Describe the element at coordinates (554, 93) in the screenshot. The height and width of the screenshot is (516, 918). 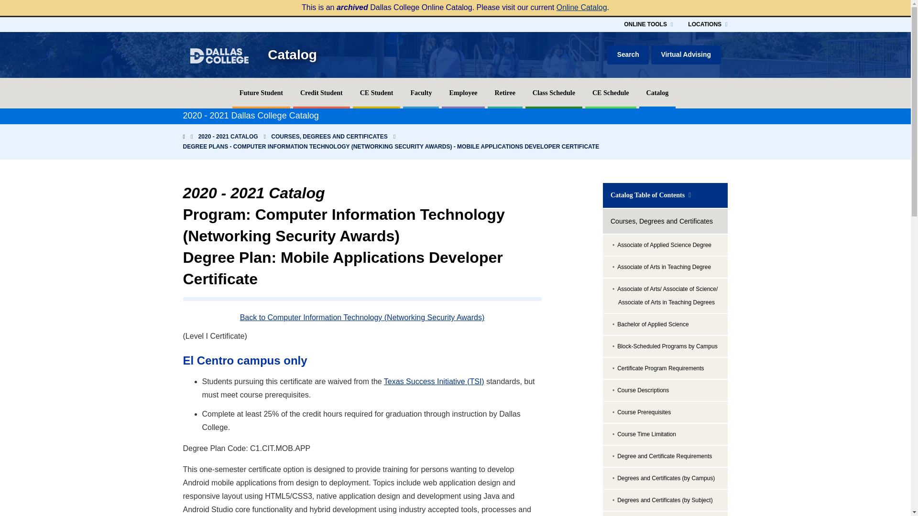
I see `Class Schedule` at that location.